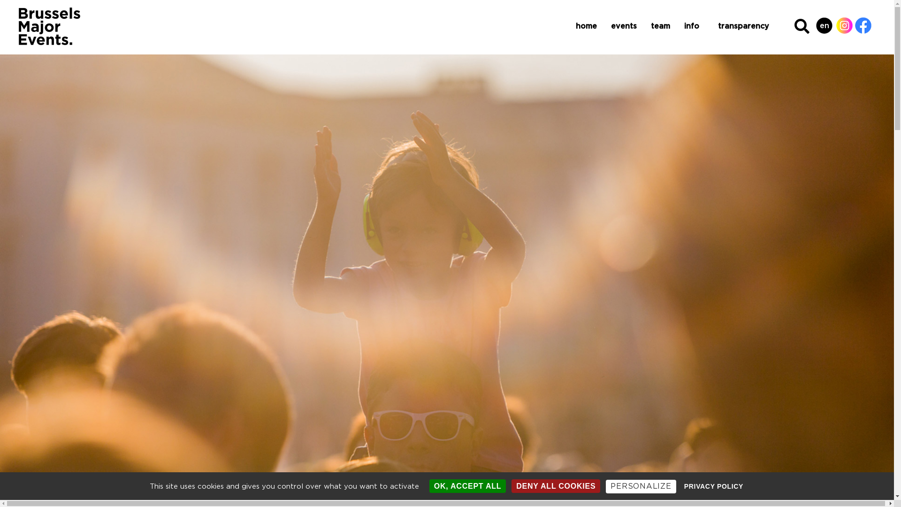 This screenshot has width=901, height=507. Describe the element at coordinates (746, 26) in the screenshot. I see `transparency` at that location.